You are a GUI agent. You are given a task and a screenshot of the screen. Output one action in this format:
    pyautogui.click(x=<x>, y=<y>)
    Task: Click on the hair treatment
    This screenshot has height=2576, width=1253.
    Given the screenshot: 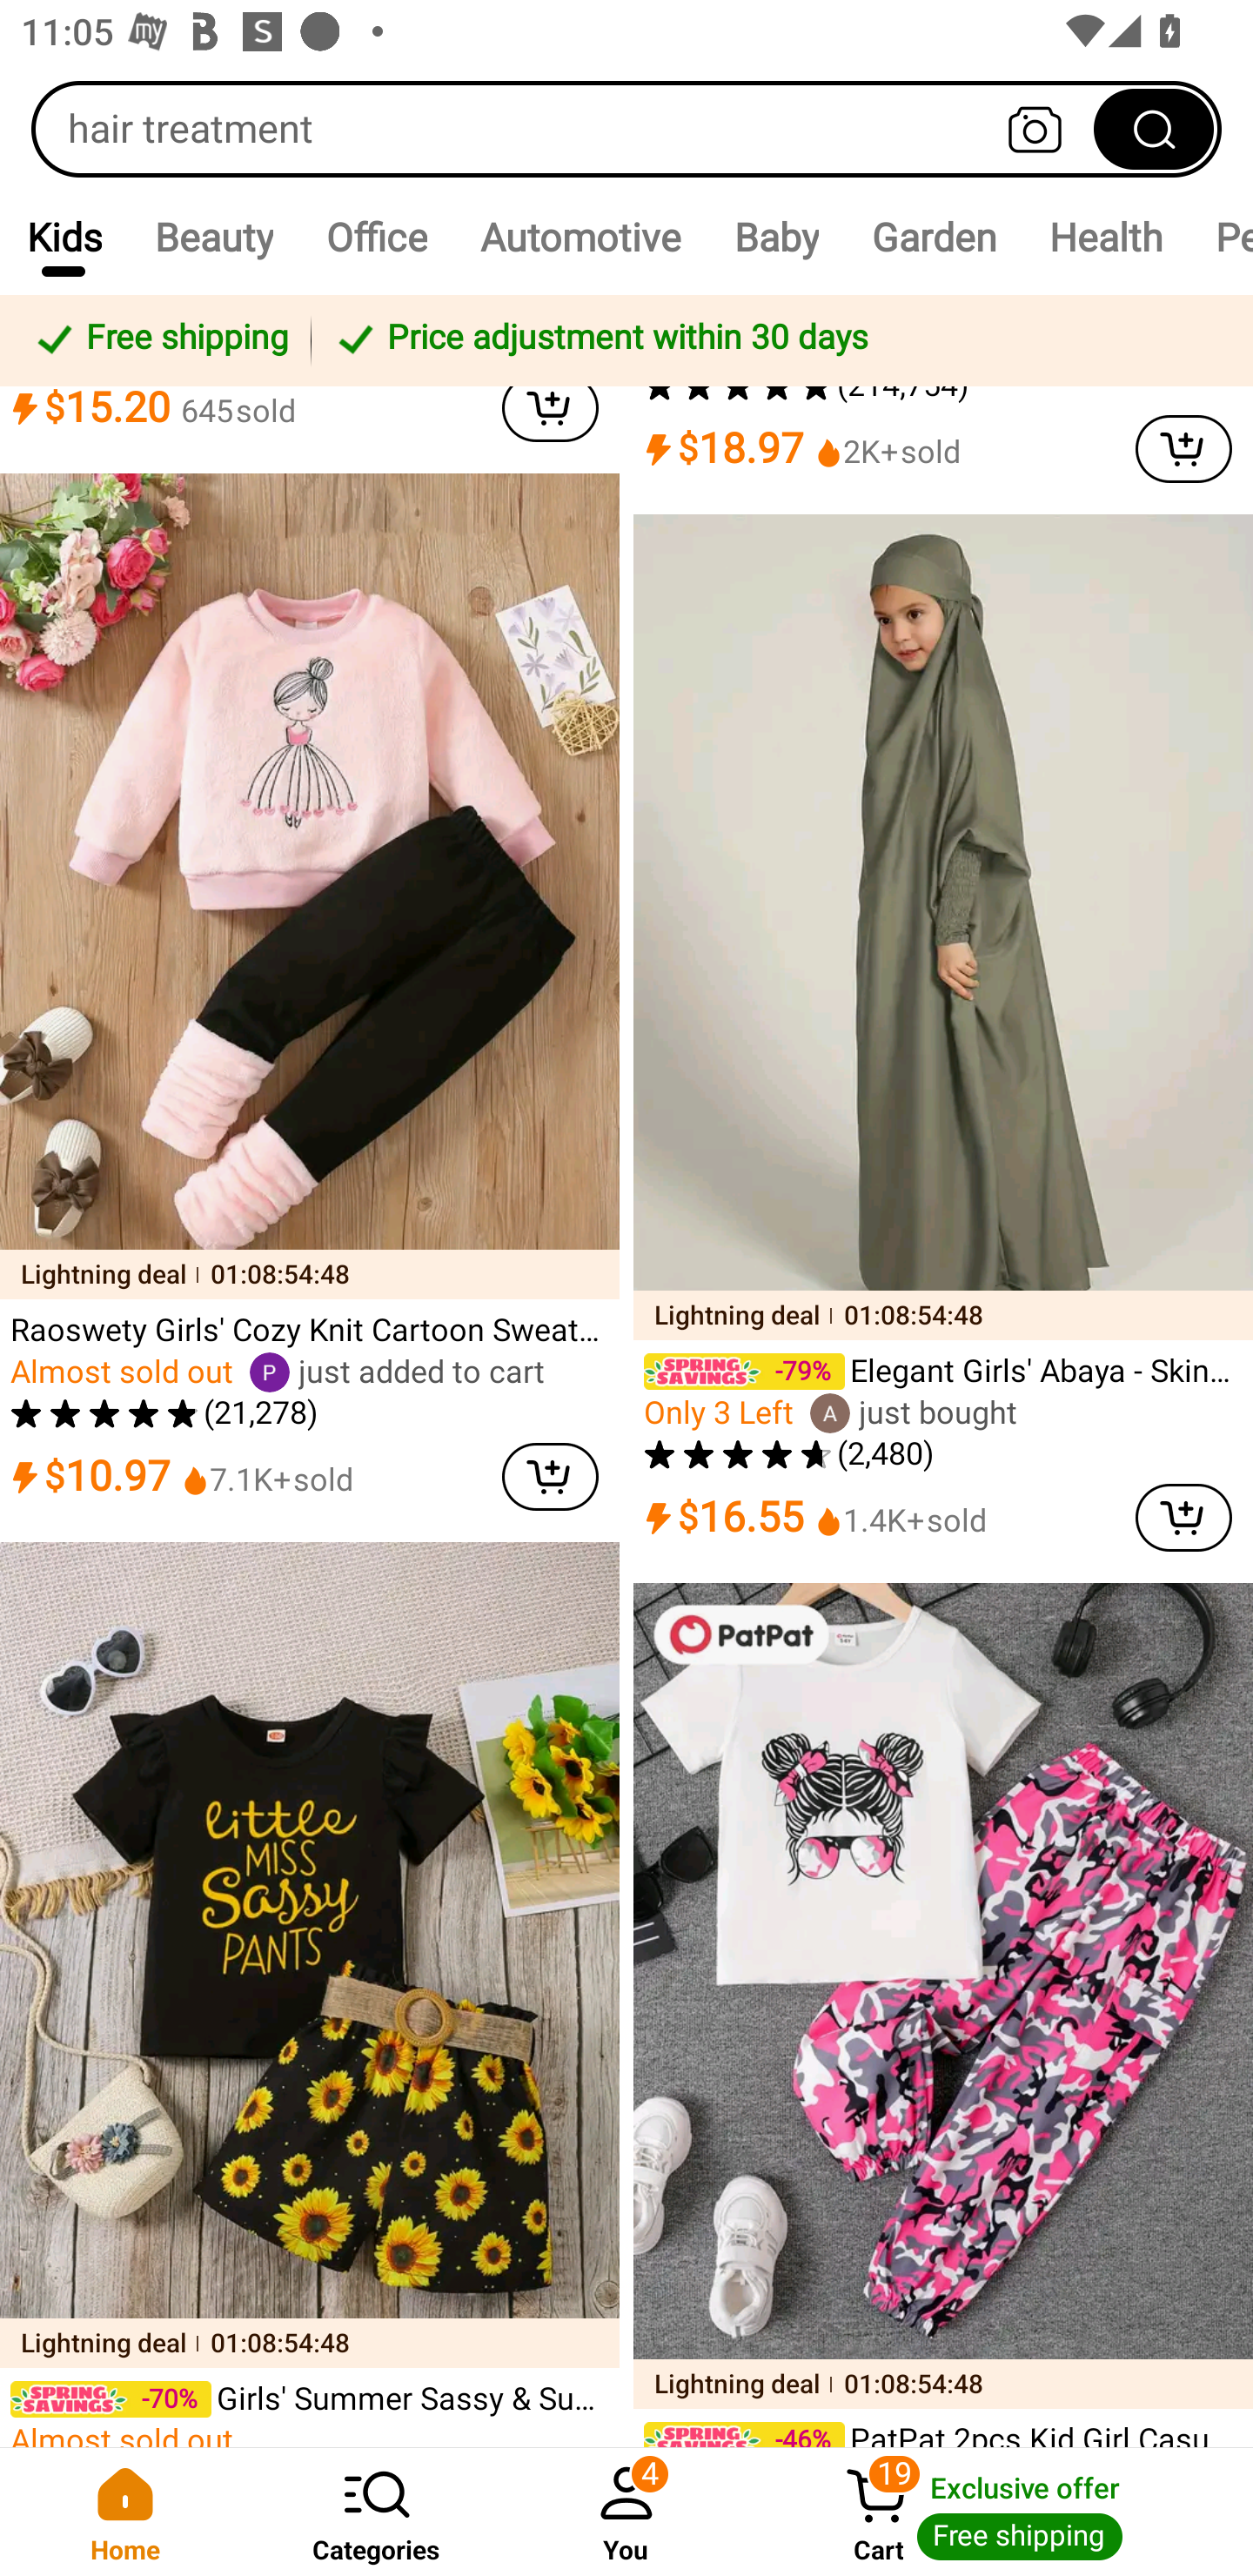 What is the action you would take?
    pyautogui.click(x=626, y=129)
    